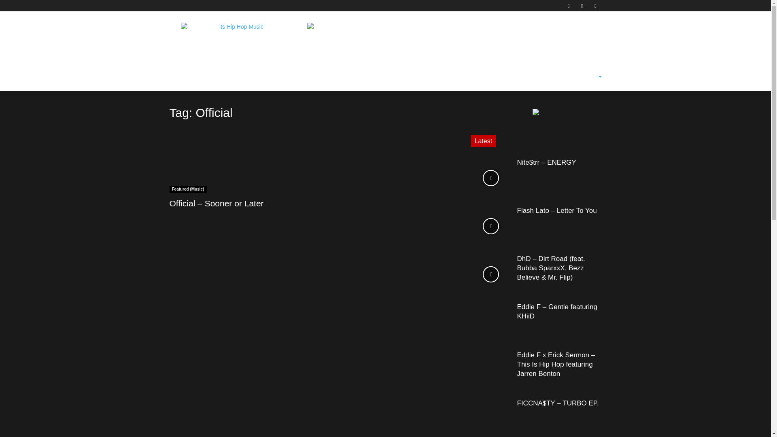 The image size is (777, 437). What do you see at coordinates (276, 77) in the screenshot?
I see `ARTIST` at bounding box center [276, 77].